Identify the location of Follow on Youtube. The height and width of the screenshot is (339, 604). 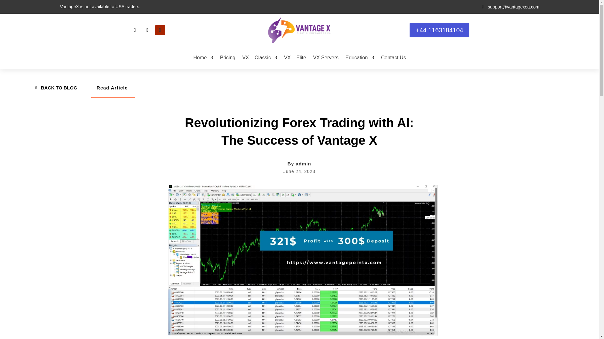
(160, 30).